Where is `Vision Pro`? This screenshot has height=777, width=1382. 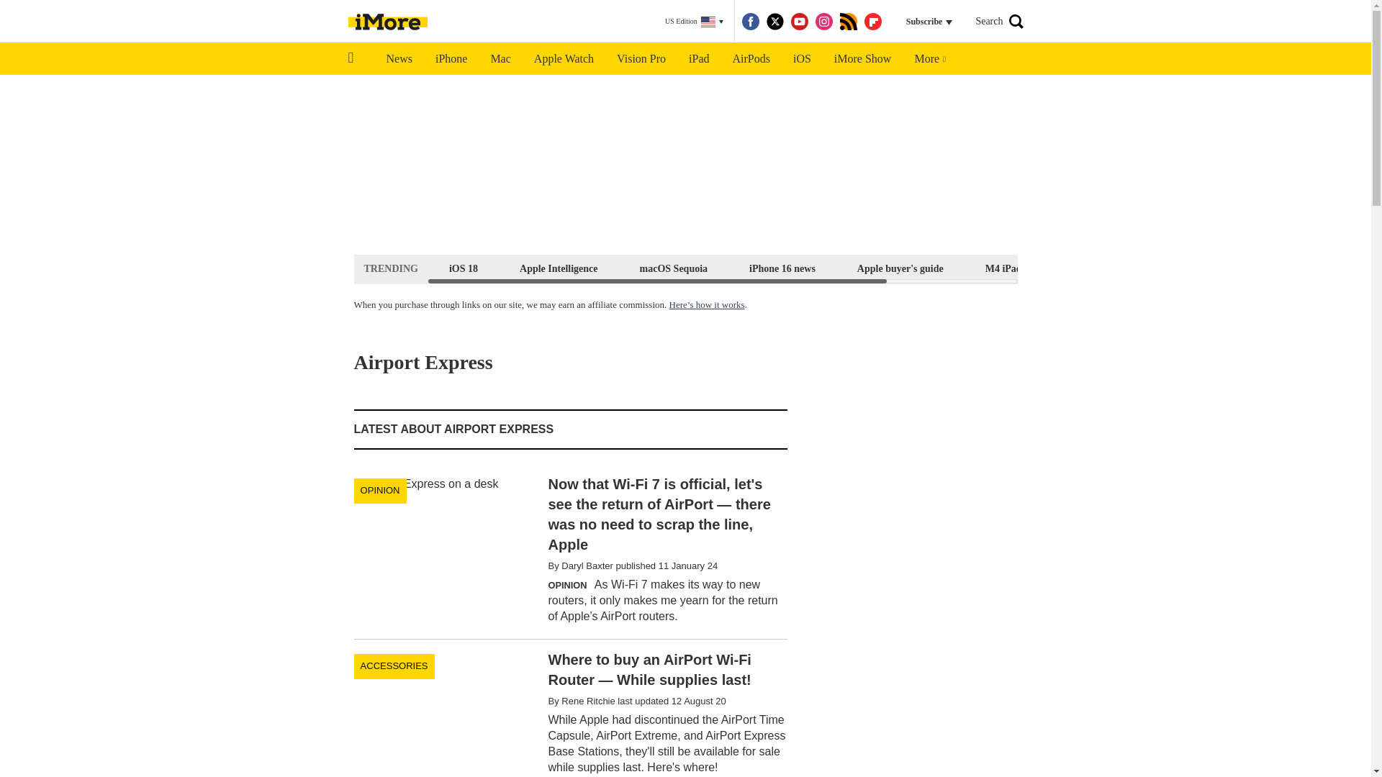 Vision Pro is located at coordinates (641, 59).